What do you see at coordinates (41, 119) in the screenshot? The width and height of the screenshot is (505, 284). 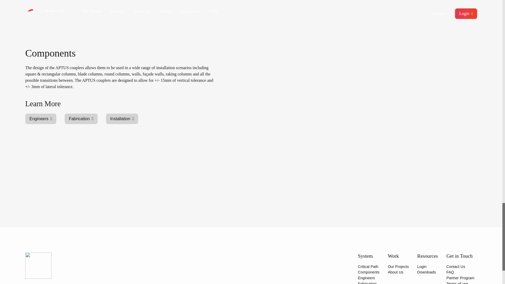 I see `Engineers` at bounding box center [41, 119].